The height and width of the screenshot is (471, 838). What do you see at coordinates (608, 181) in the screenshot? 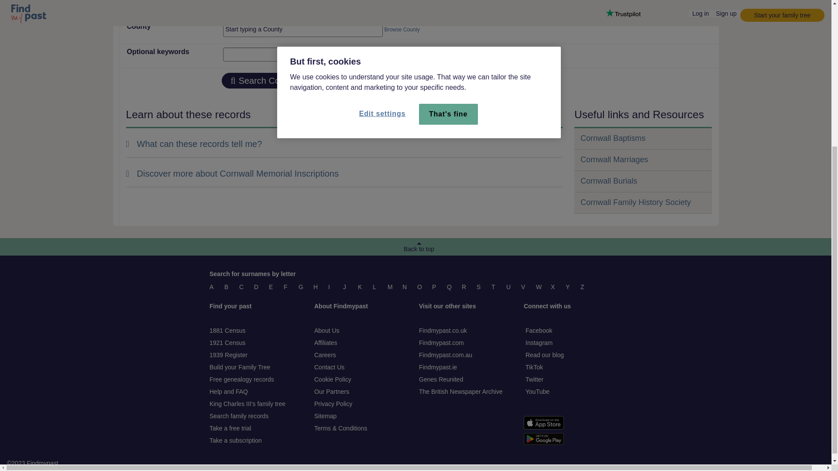
I see `Cornwall Burials` at bounding box center [608, 181].